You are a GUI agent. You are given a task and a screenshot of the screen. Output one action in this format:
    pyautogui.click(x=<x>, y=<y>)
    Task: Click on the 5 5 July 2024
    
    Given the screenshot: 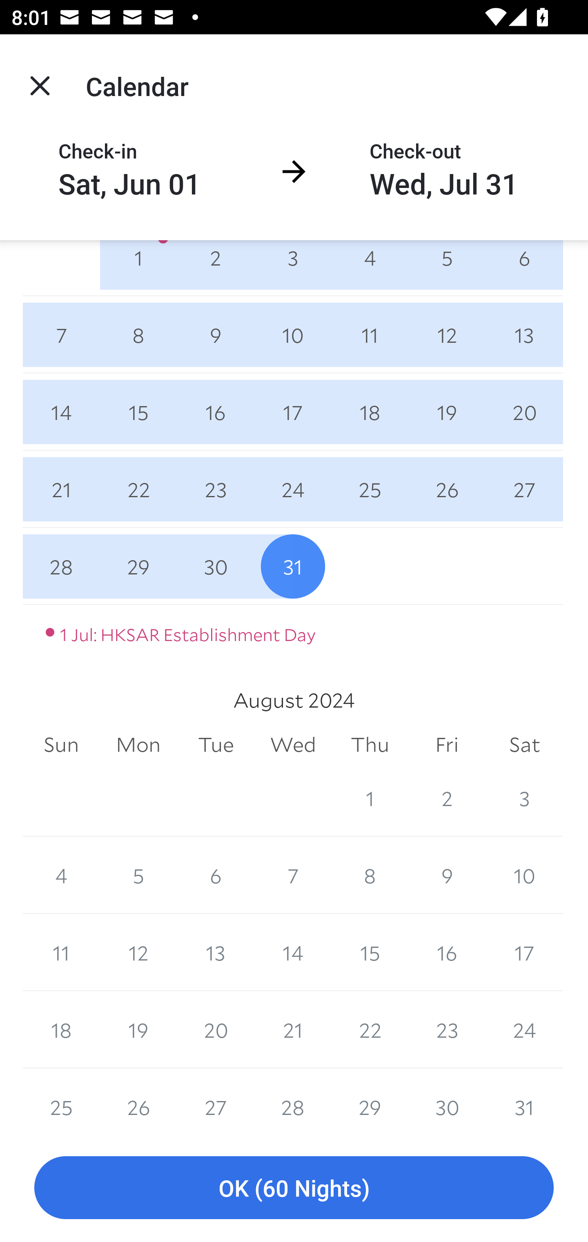 What is the action you would take?
    pyautogui.click(x=447, y=267)
    